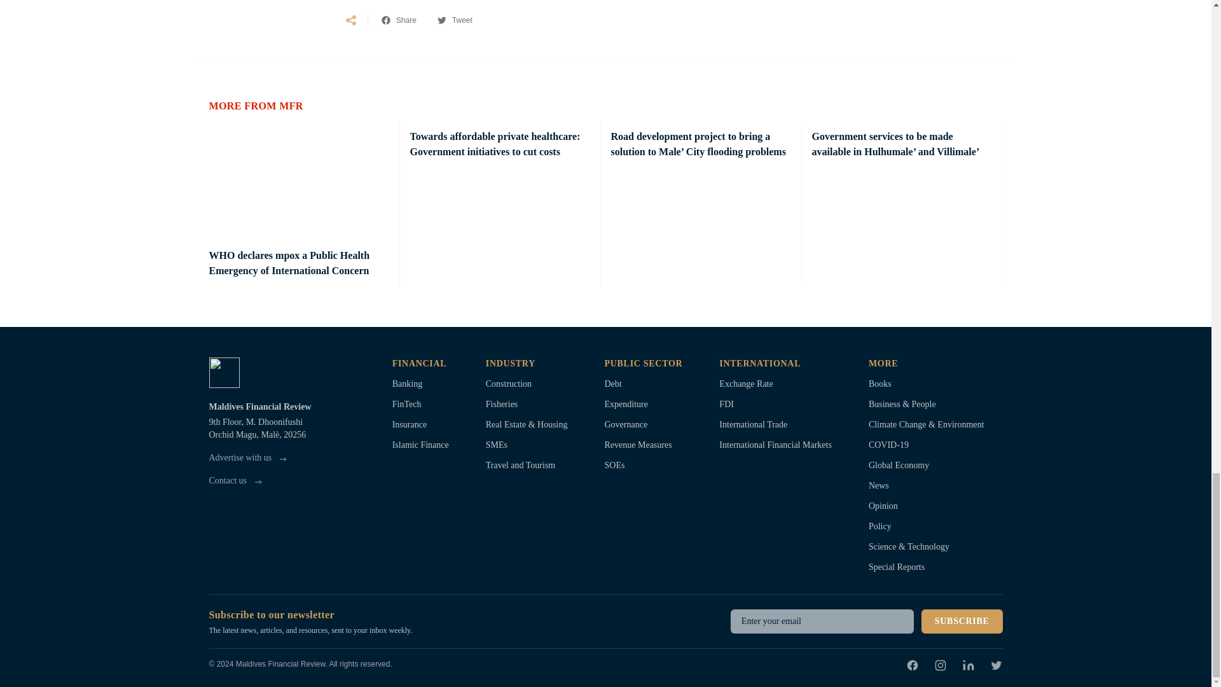 The image size is (1221, 687). I want to click on FinTech, so click(420, 405).